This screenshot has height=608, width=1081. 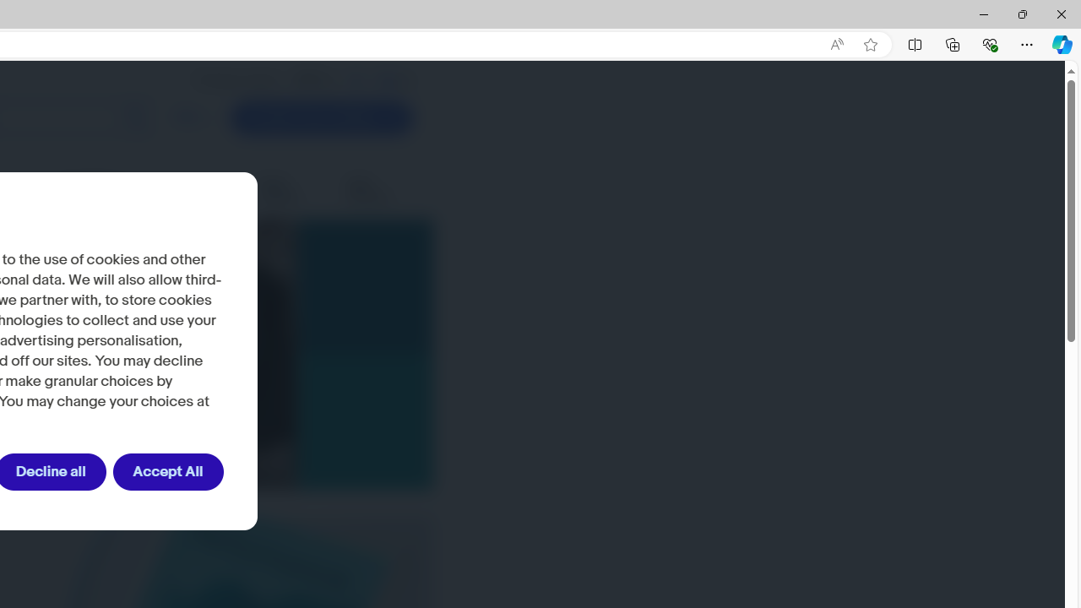 What do you see at coordinates (405, 81) in the screenshot?
I see `Class: header__toplink-icon` at bounding box center [405, 81].